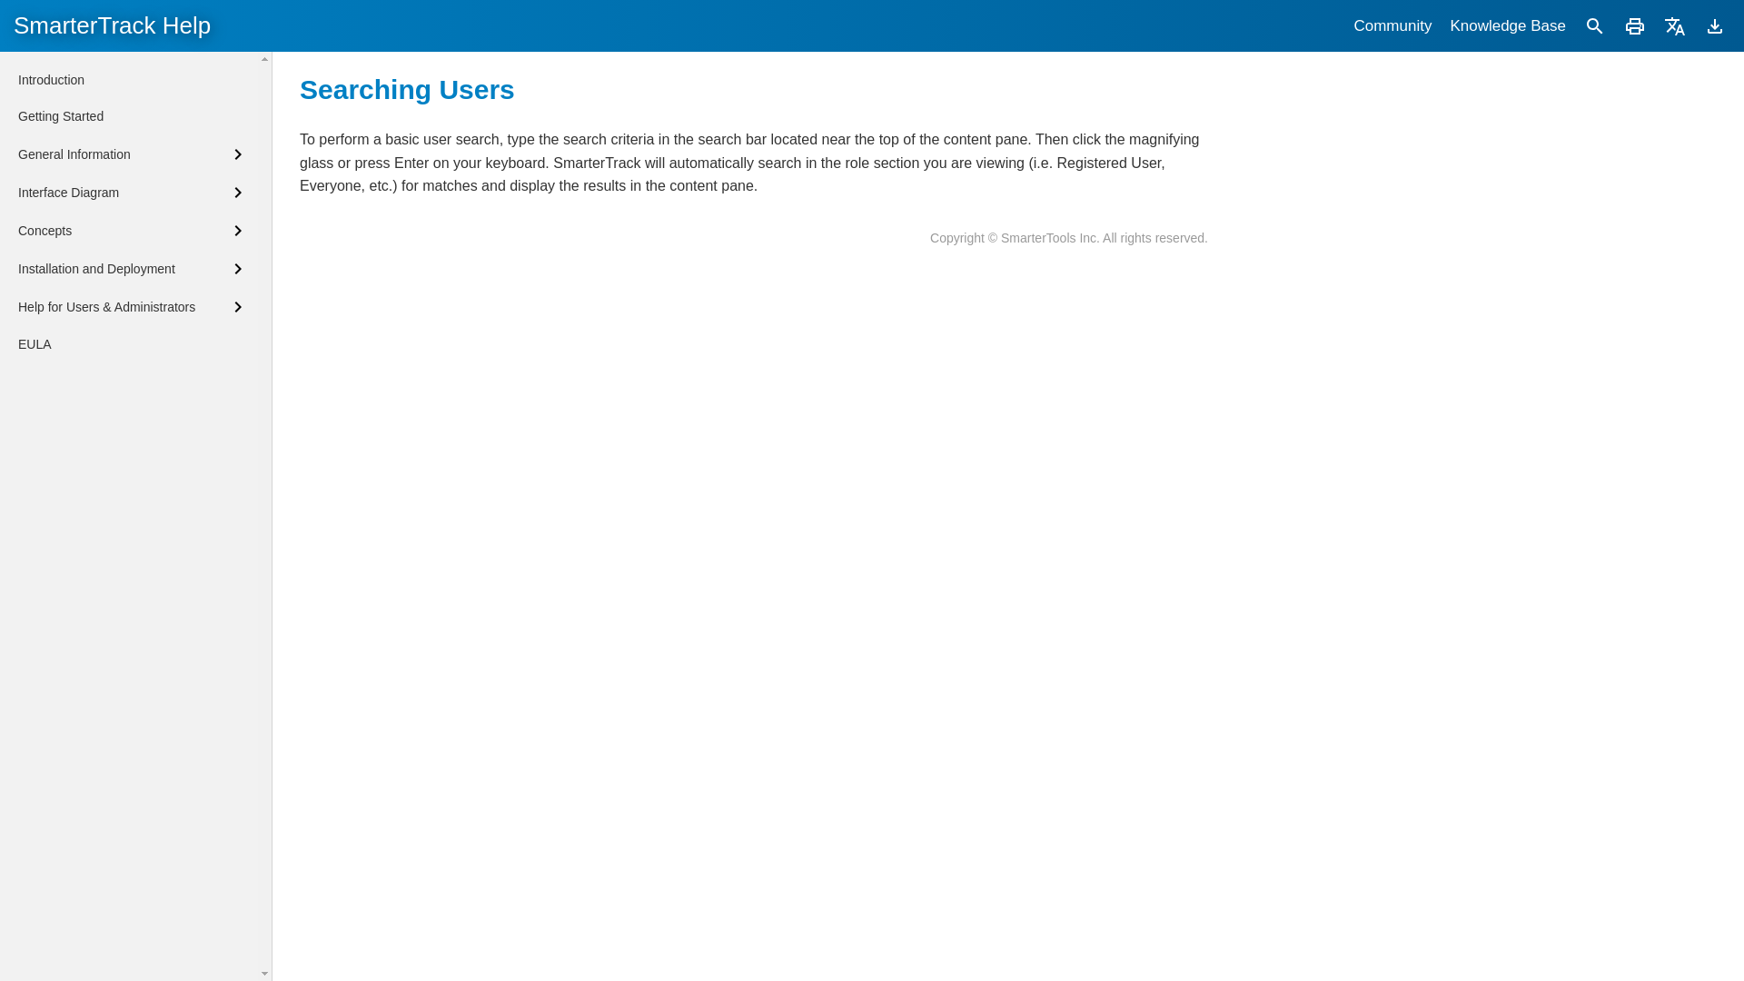  Describe the element at coordinates (113, 25) in the screenshot. I see `SmarterTrack Help` at that location.